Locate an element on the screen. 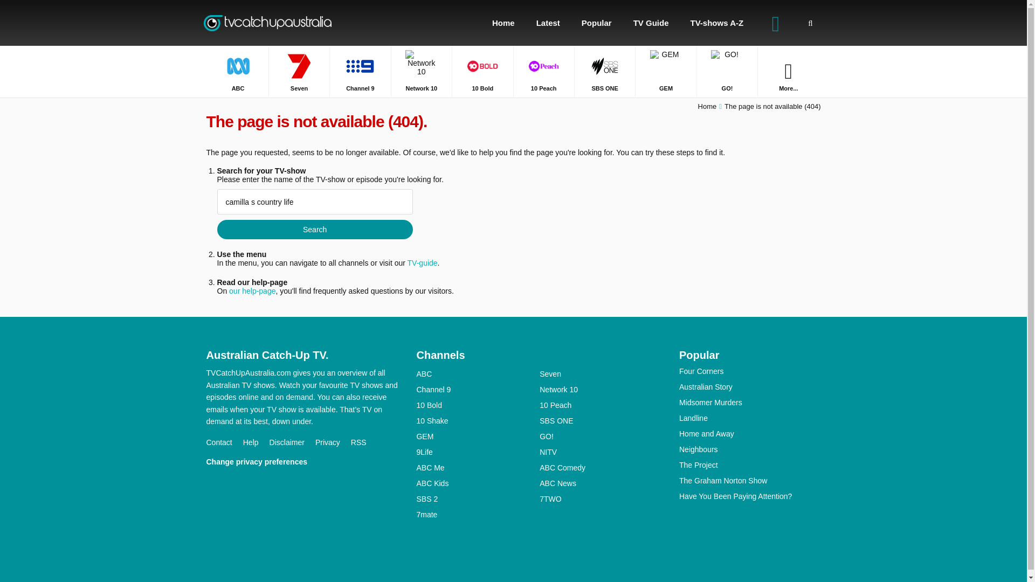 This screenshot has height=582, width=1035. RSS is located at coordinates (364, 442).